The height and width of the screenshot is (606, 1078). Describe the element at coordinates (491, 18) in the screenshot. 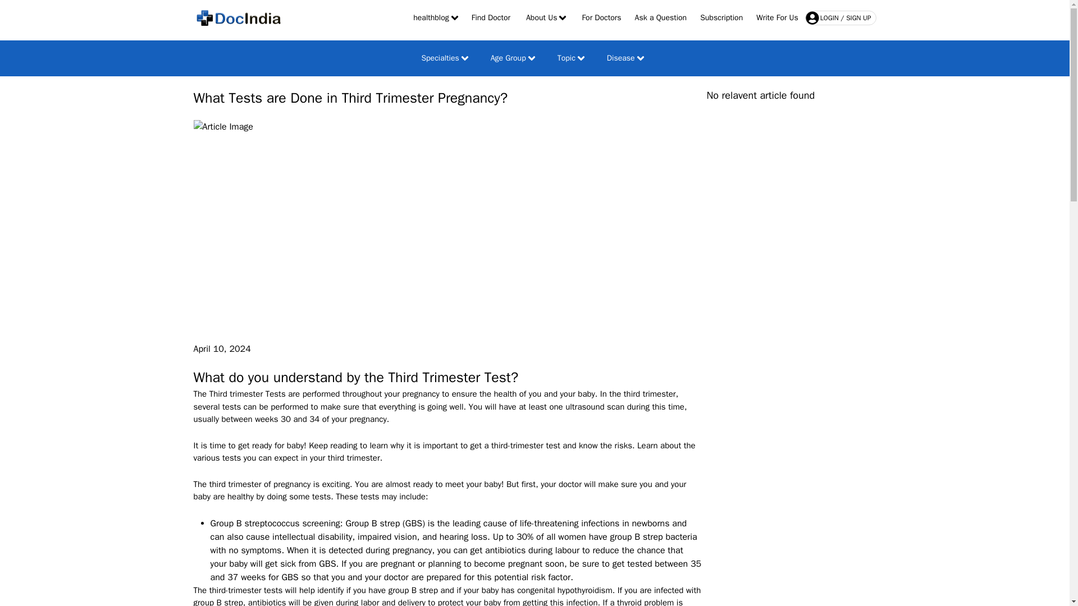

I see `Find Doctor` at that location.